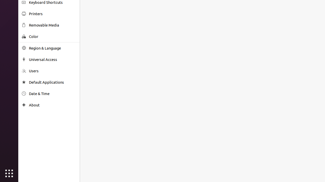 Image resolution: width=325 pixels, height=182 pixels. Describe the element at coordinates (53, 94) in the screenshot. I see `Date & Time` at that location.